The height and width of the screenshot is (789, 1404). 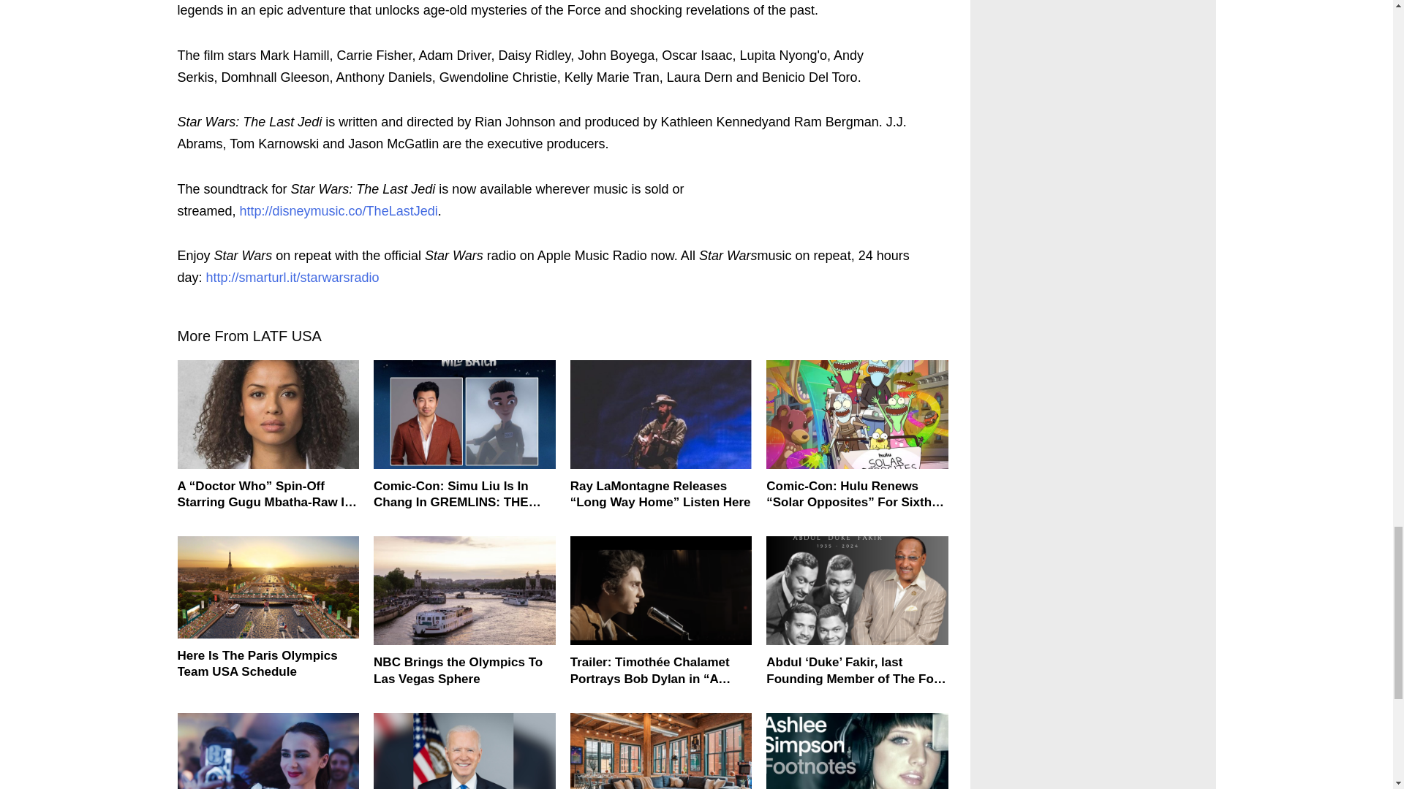 I want to click on nba player penthouse boston, so click(x=661, y=751).